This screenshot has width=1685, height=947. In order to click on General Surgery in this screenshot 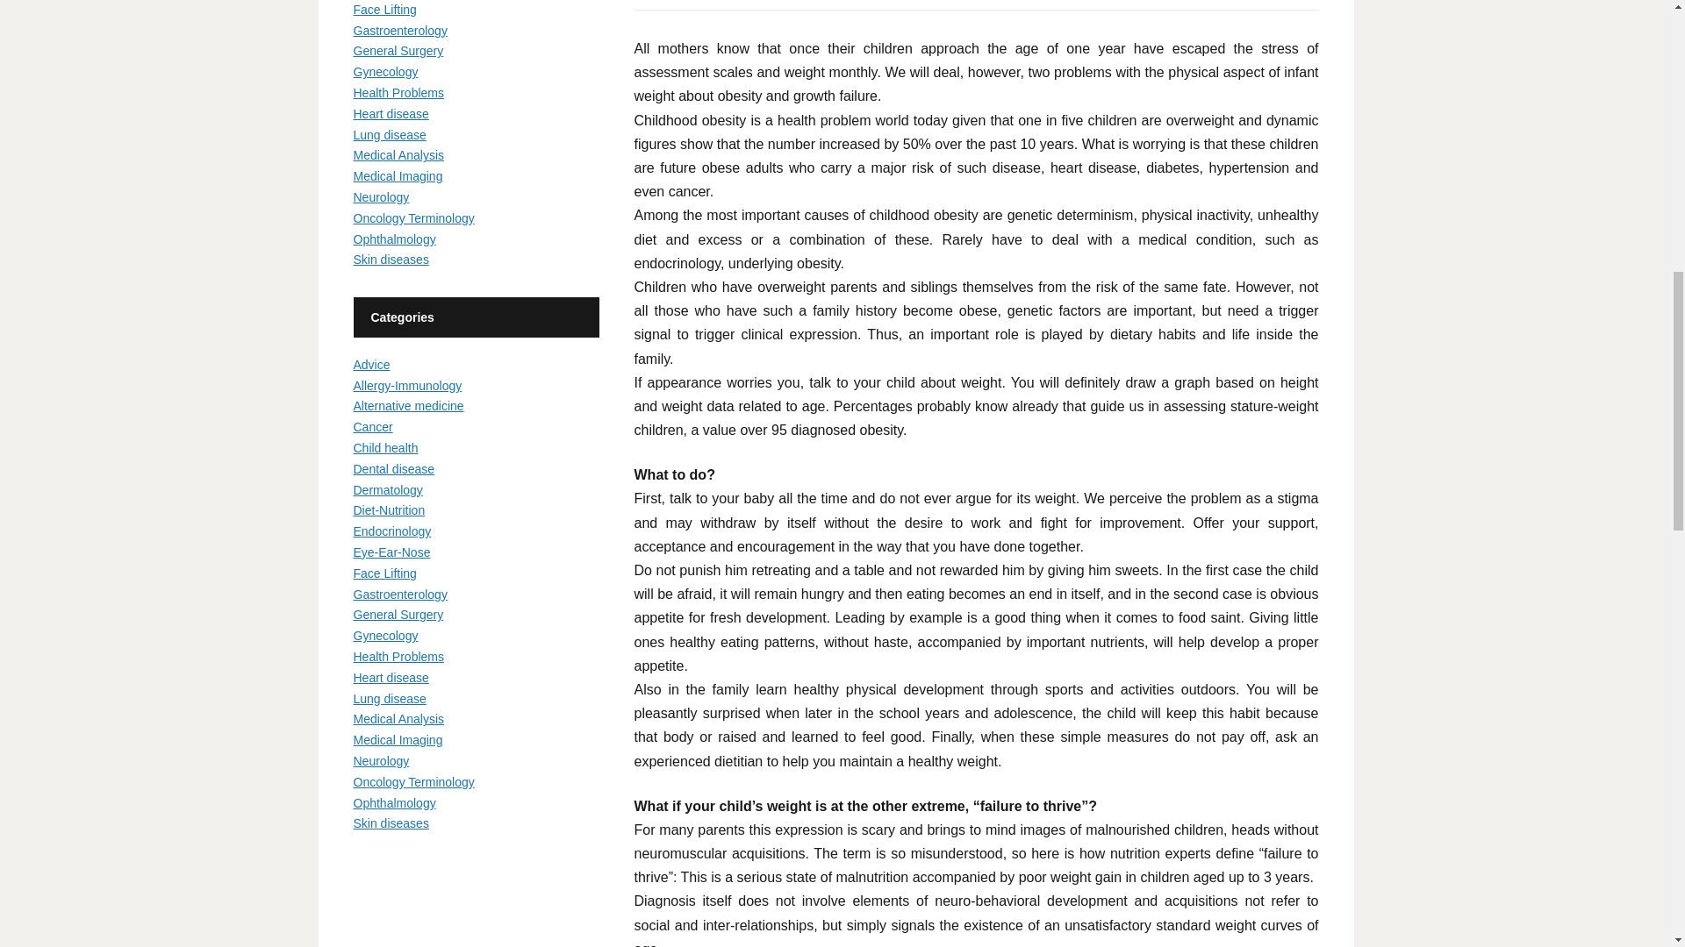, I will do `click(397, 50)`.